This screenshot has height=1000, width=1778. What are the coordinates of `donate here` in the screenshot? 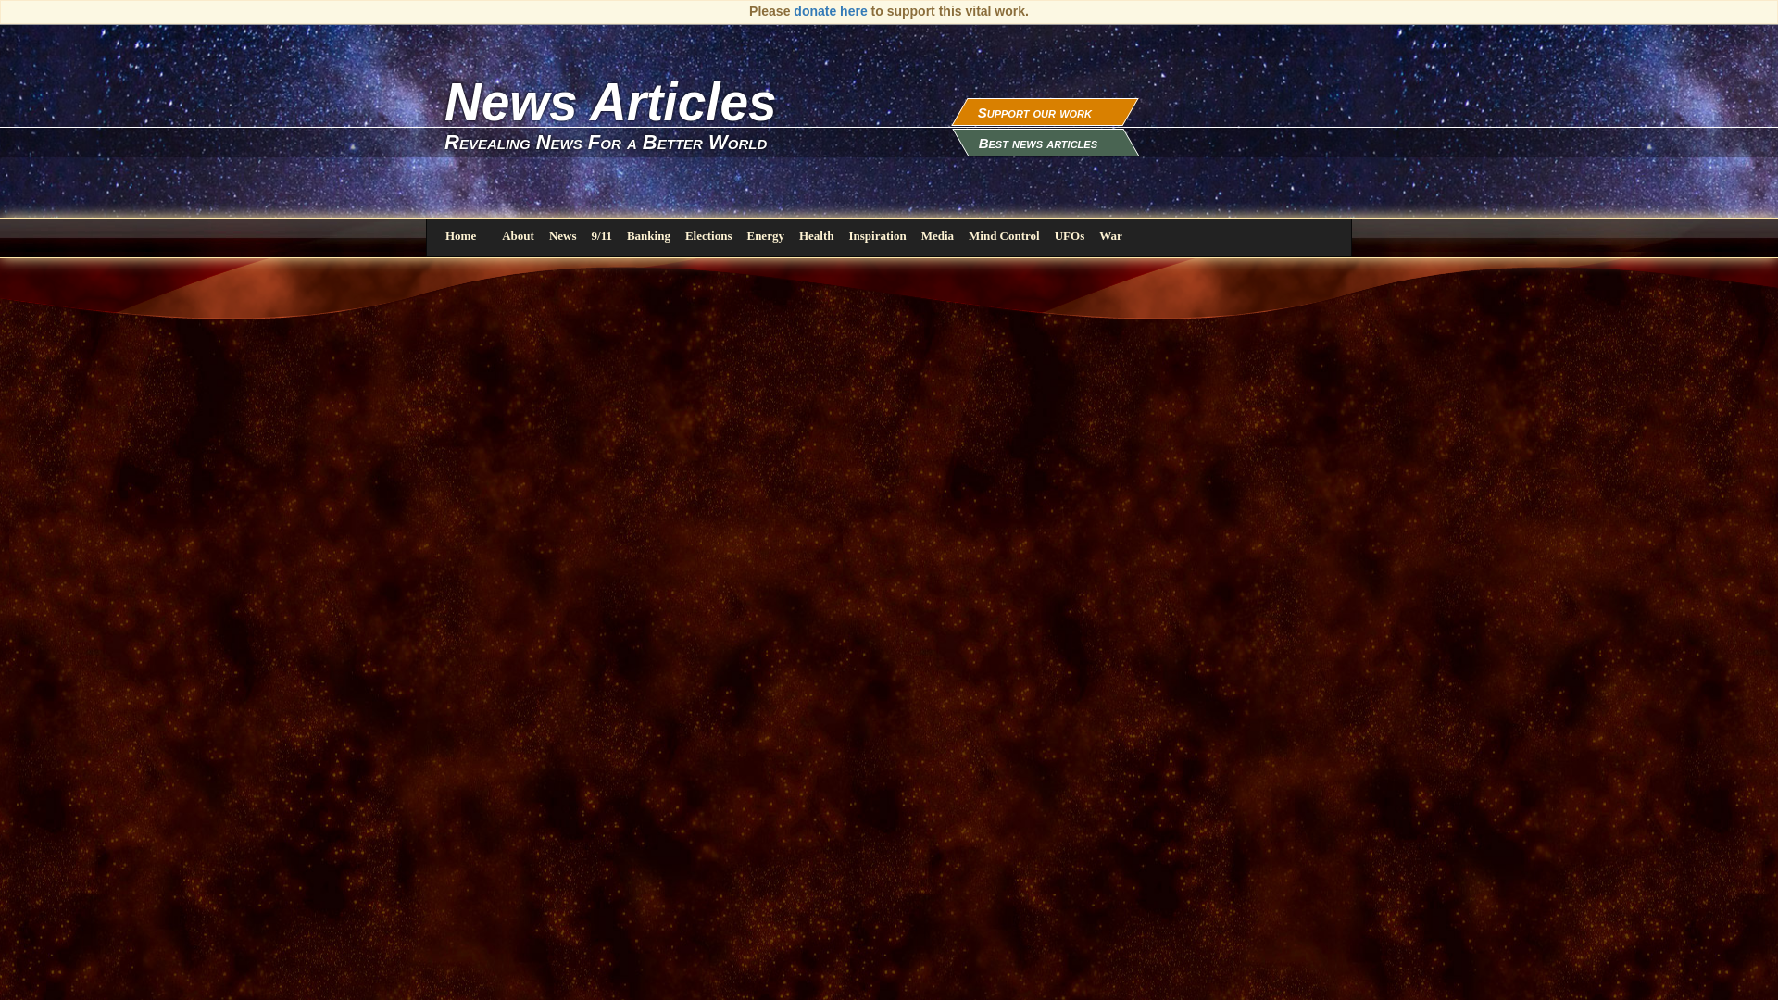 It's located at (830, 11).